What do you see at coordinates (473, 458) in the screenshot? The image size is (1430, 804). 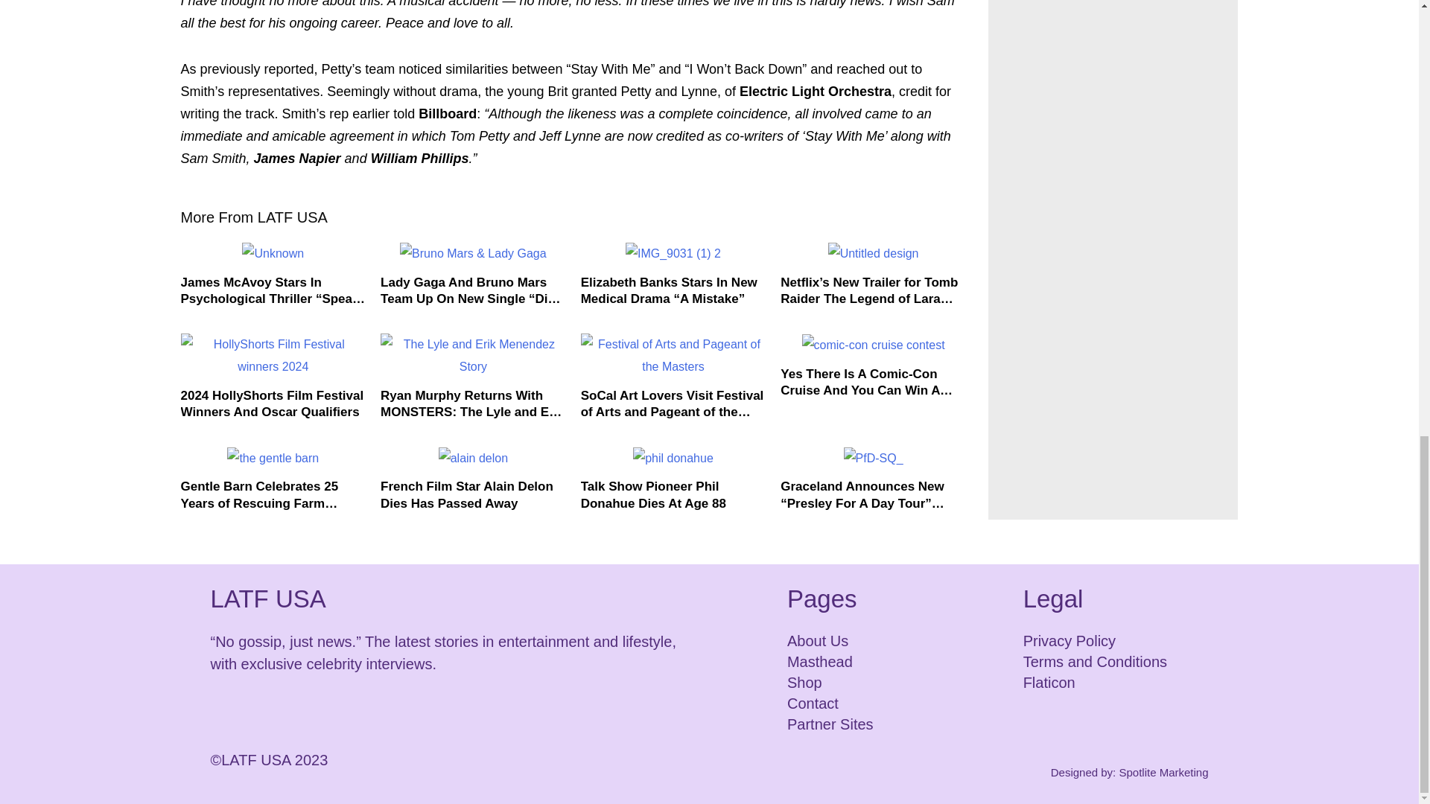 I see `alain delon` at bounding box center [473, 458].